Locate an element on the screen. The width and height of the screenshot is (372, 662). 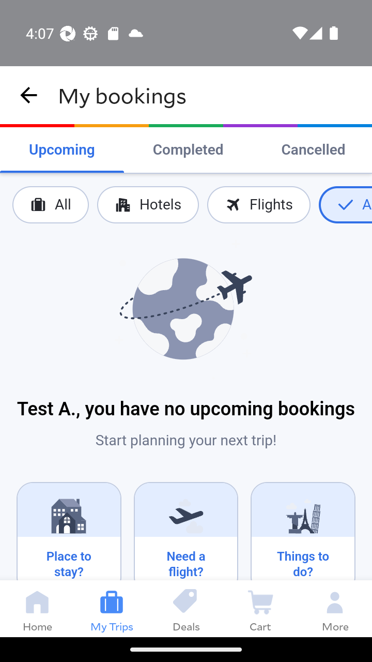
Home is located at coordinates (37, 608).